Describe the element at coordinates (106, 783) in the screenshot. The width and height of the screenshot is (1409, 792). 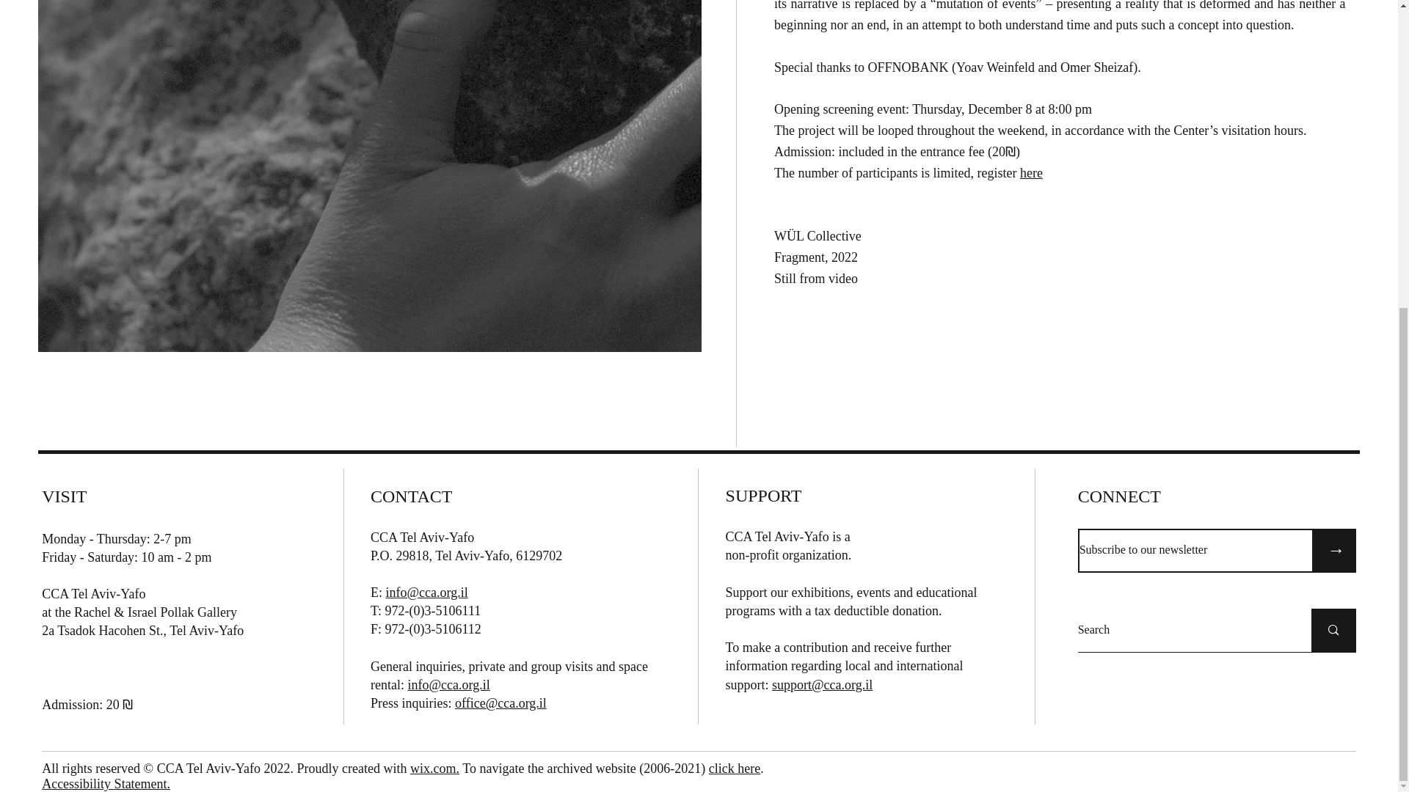
I see `Accessibility Statement.` at that location.